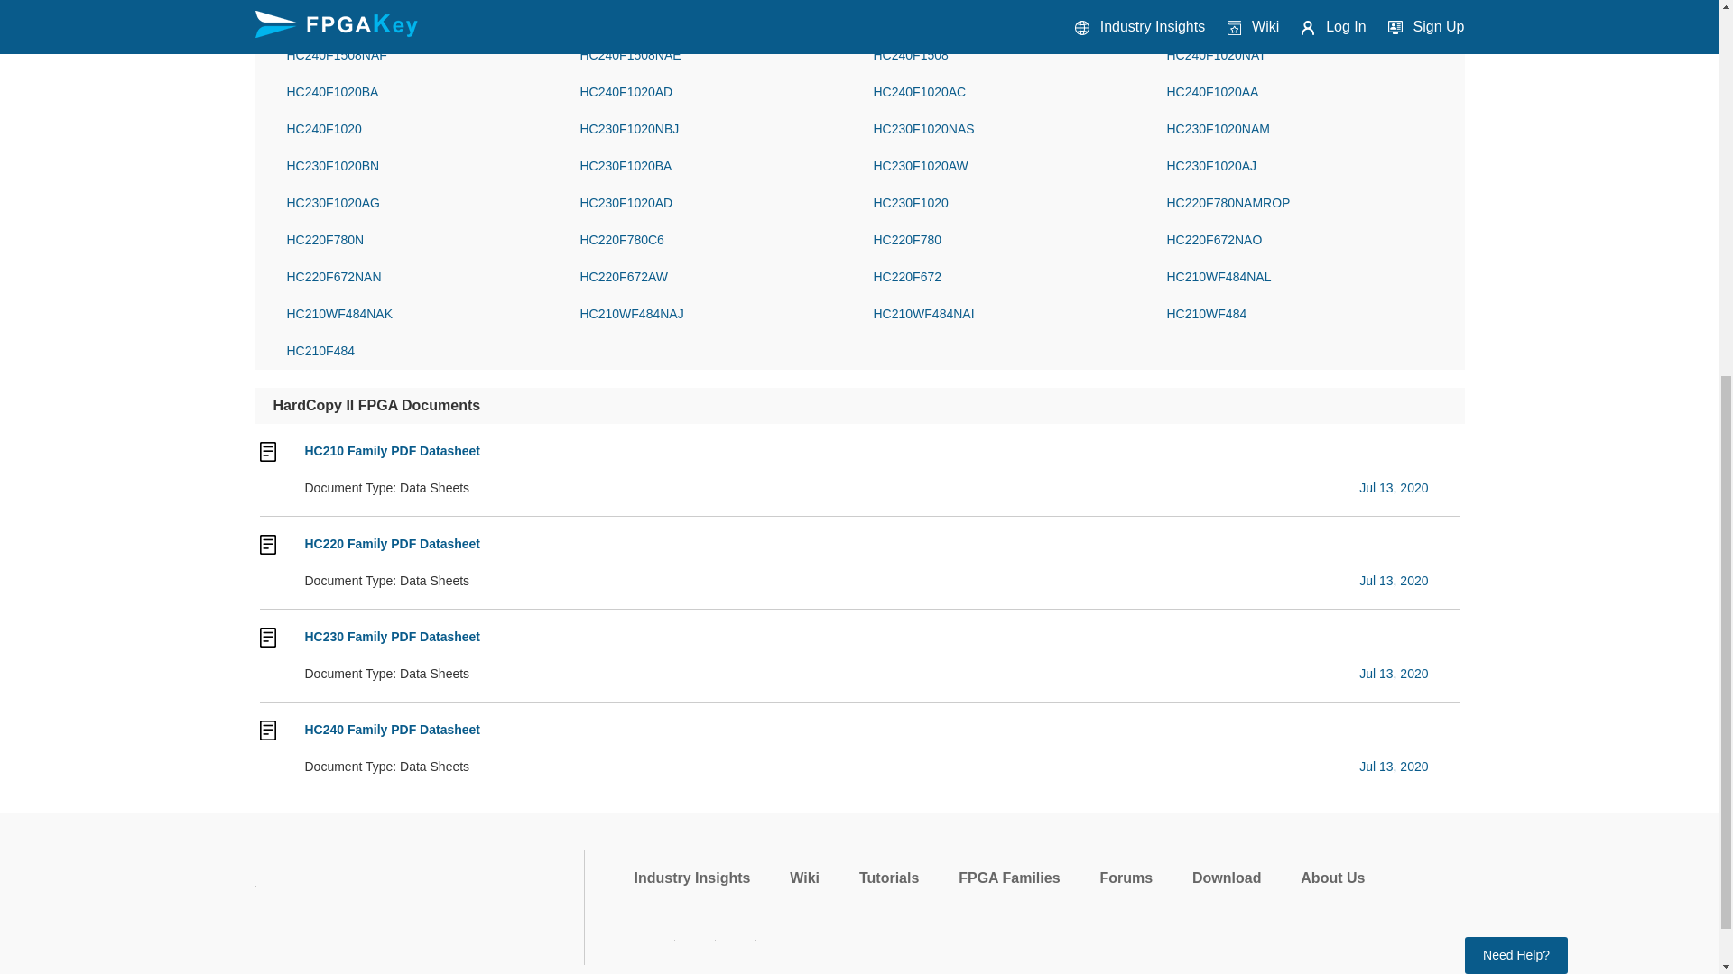  I want to click on HC240F1508NAX, so click(1006, 18).